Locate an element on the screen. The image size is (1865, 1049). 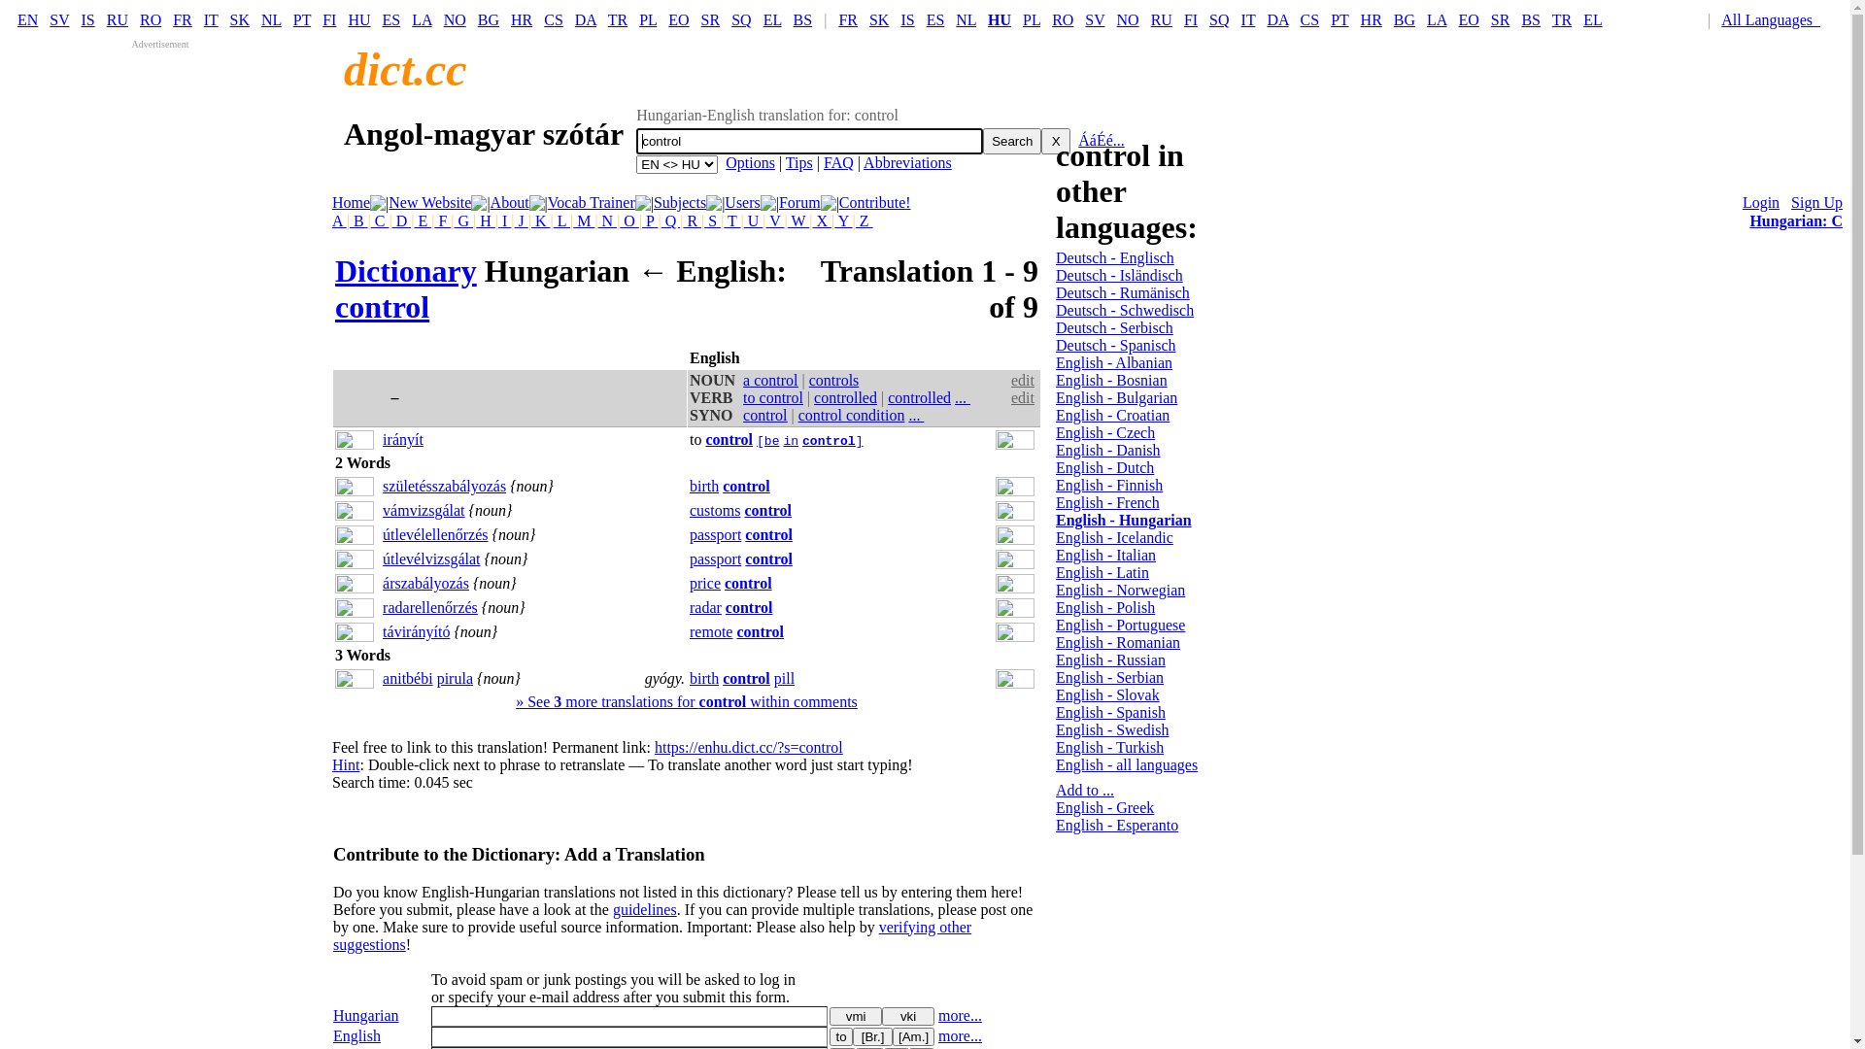
controls is located at coordinates (834, 381).